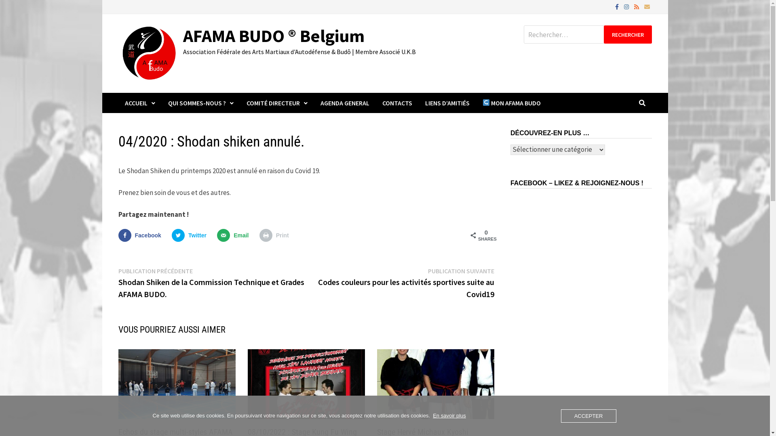  I want to click on Instagram, so click(626, 6).